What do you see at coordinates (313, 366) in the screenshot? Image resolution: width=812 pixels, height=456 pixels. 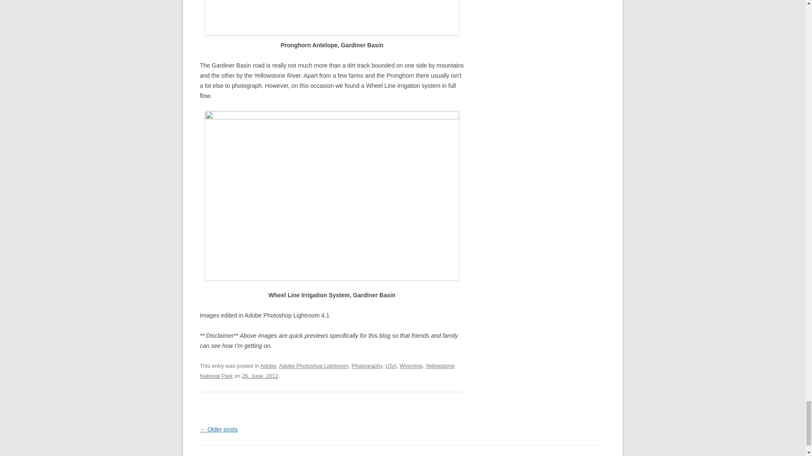 I see `Adobe Photoshop Lightroom` at bounding box center [313, 366].